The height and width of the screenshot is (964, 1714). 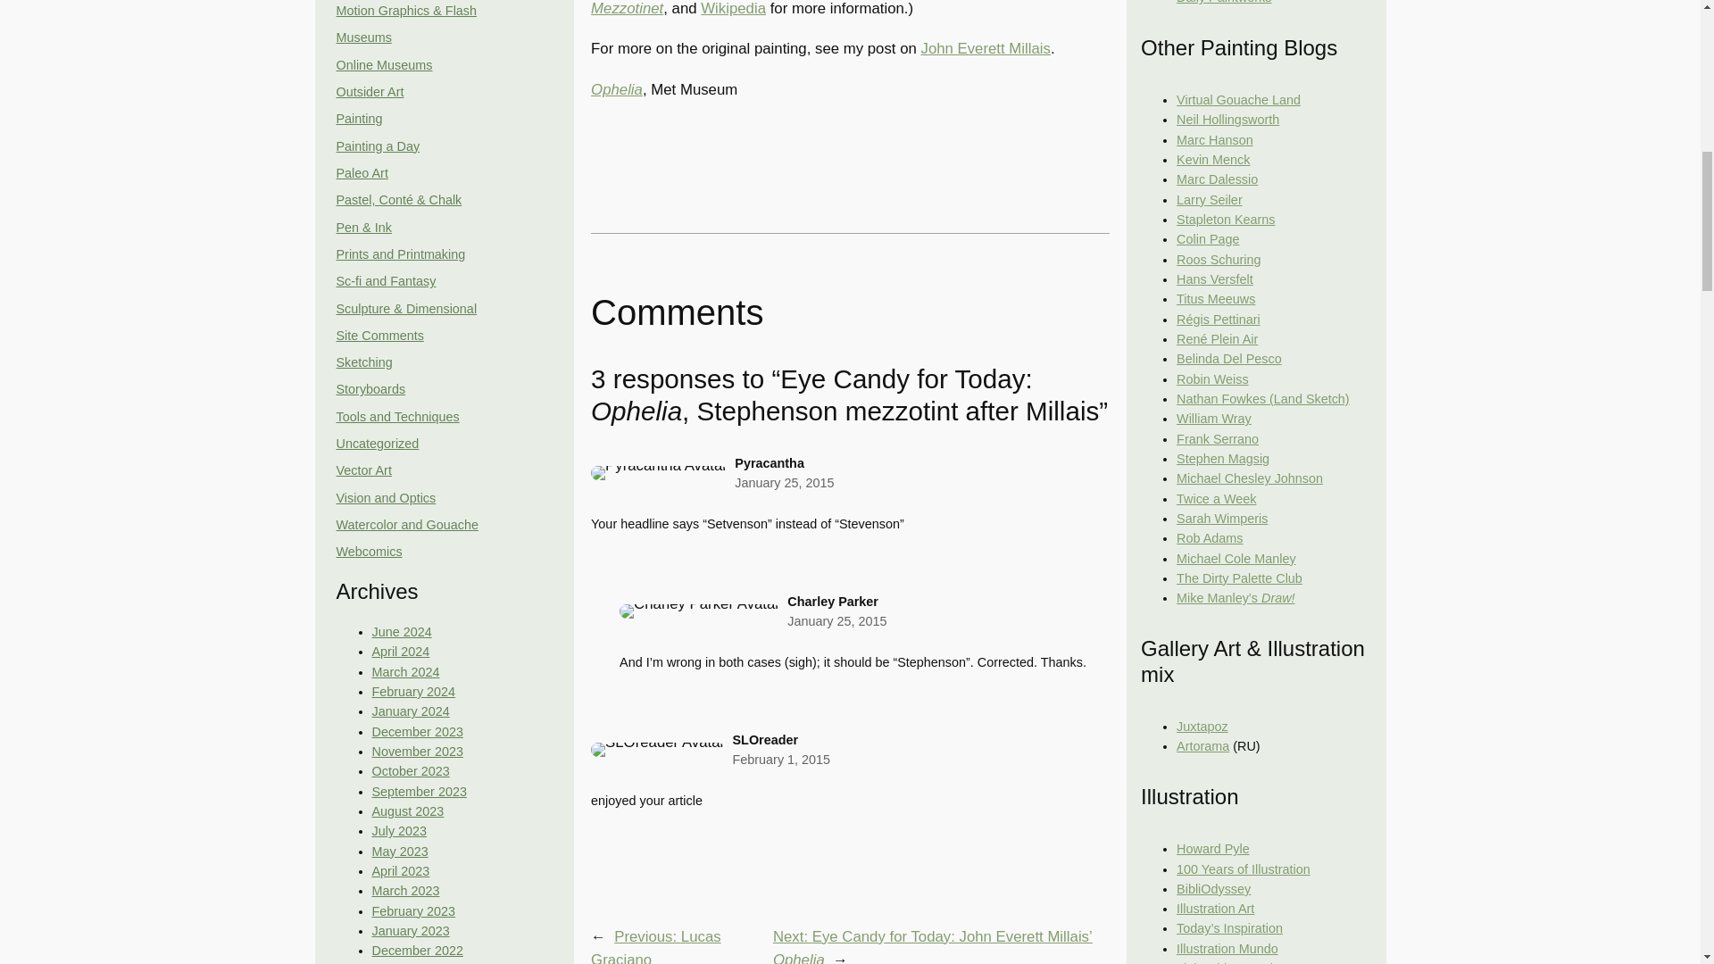 I want to click on Paleo Art, so click(x=361, y=172).